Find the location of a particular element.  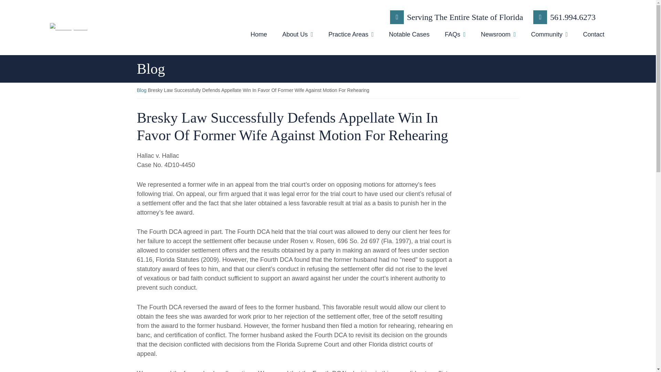

Return home is located at coordinates (139, 27).